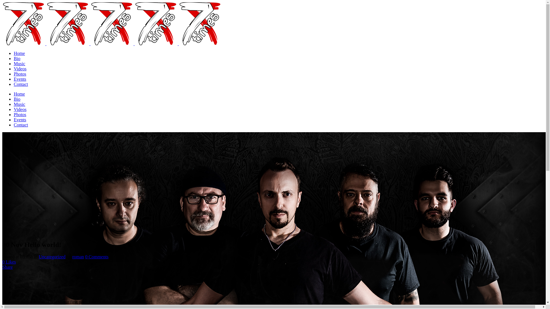 The height and width of the screenshot is (309, 550). What do you see at coordinates (17, 58) in the screenshot?
I see `Bio` at bounding box center [17, 58].